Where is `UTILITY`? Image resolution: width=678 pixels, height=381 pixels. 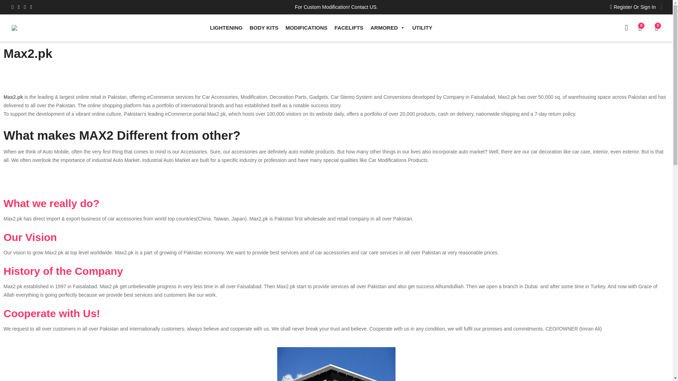 UTILITY is located at coordinates (422, 28).